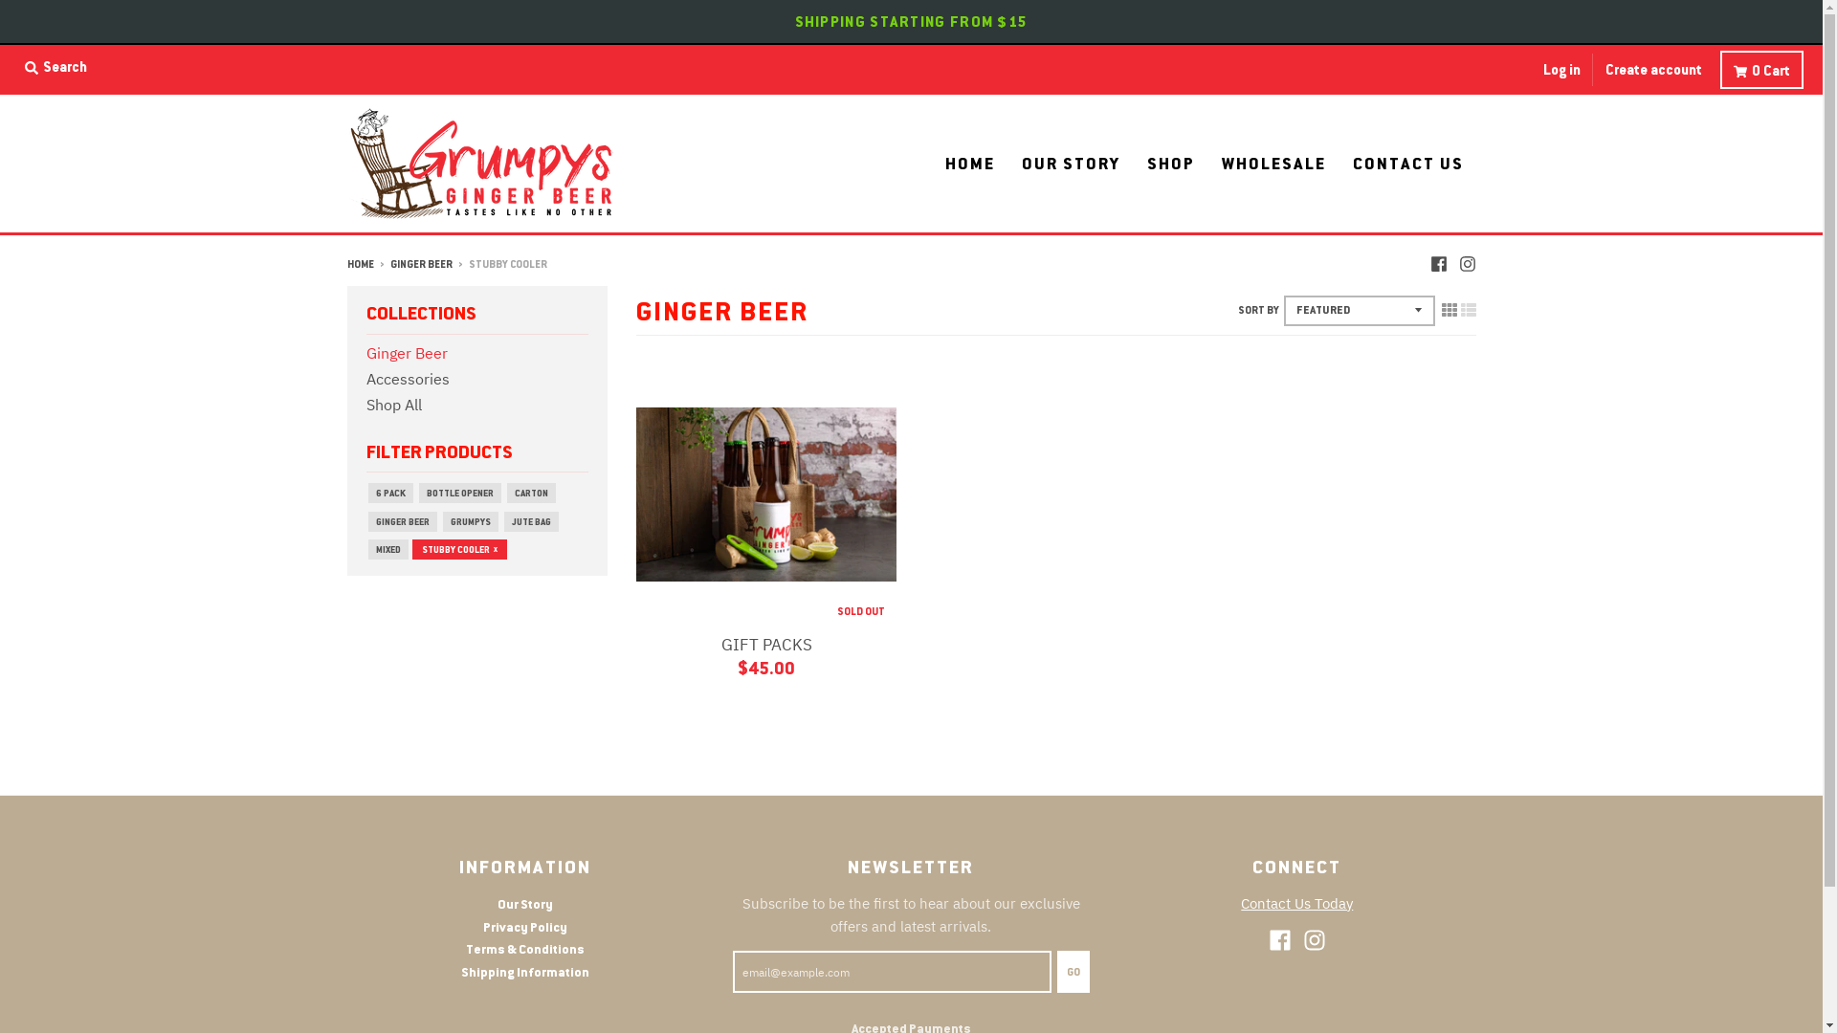  What do you see at coordinates (532, 494) in the screenshot?
I see `CARTON` at bounding box center [532, 494].